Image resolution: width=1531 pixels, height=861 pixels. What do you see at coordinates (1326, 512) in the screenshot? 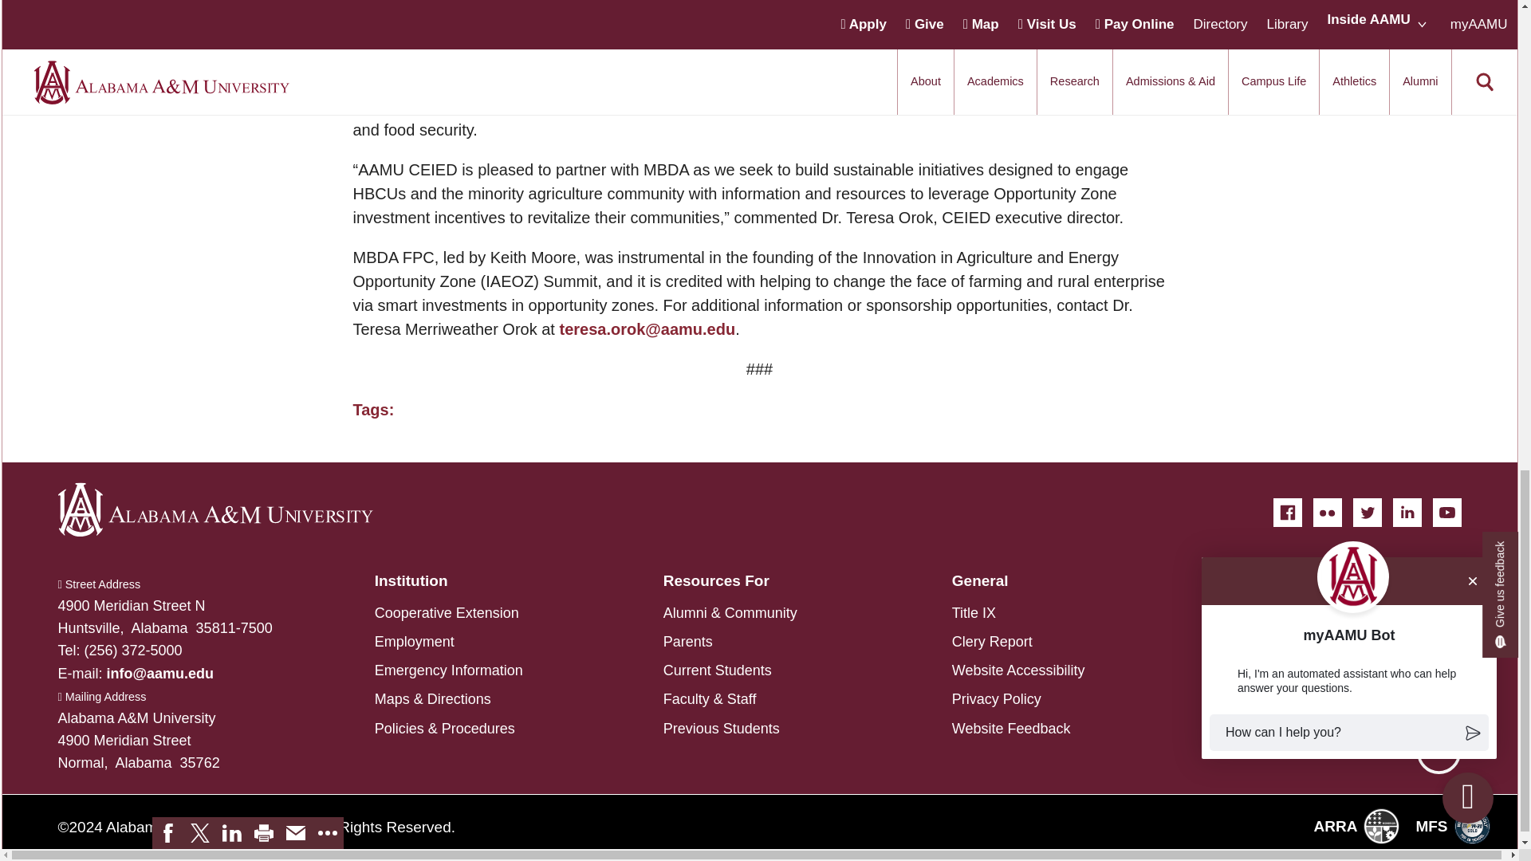
I see `Flickr` at bounding box center [1326, 512].